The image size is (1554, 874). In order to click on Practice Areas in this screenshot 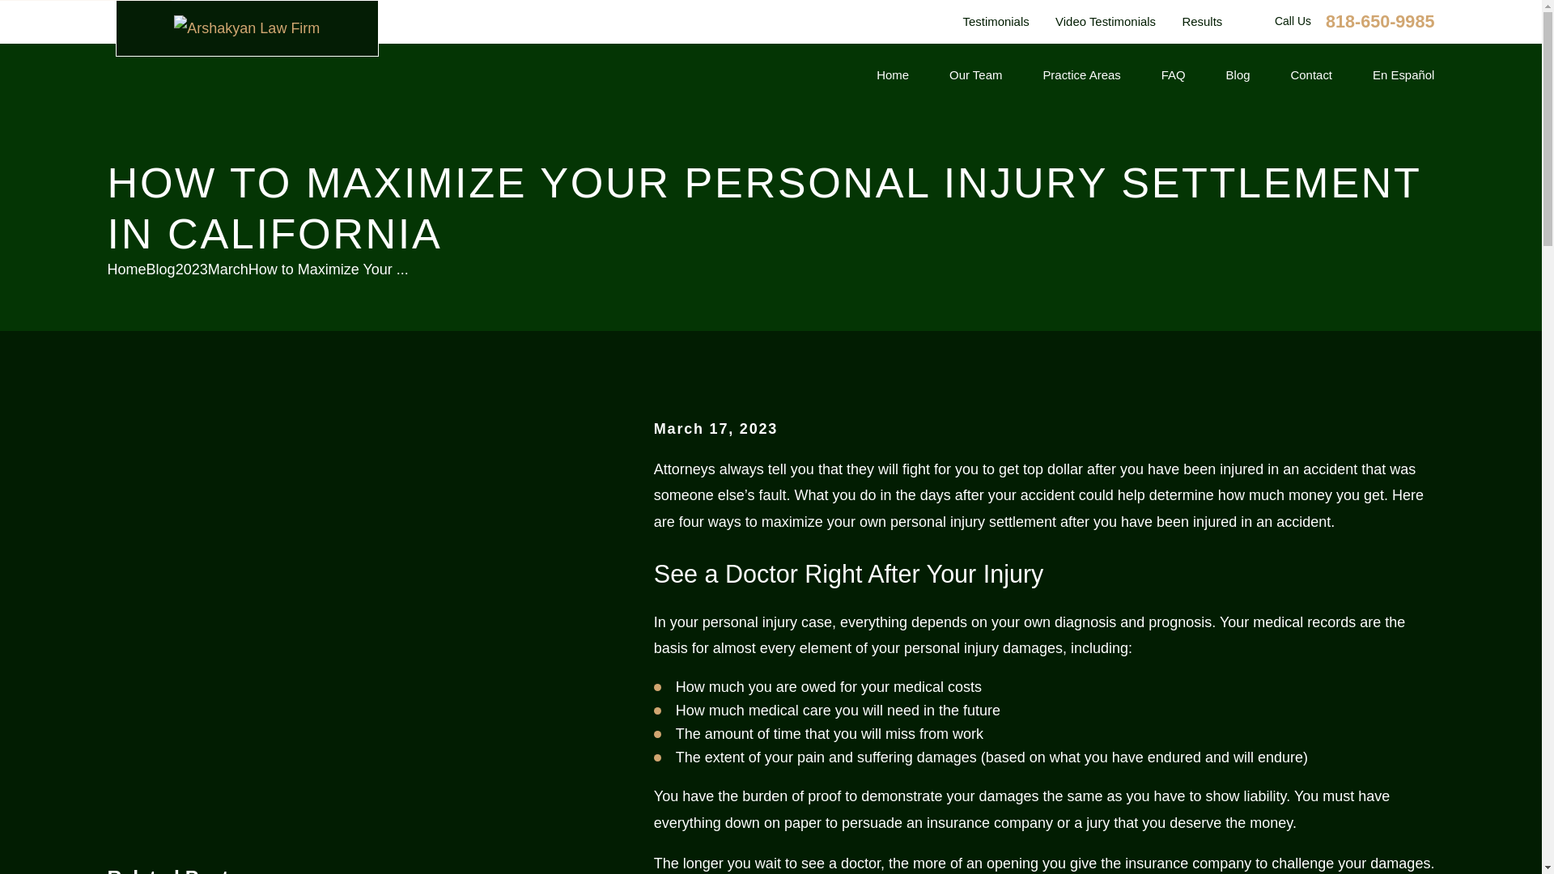, I will do `click(1081, 75)`.